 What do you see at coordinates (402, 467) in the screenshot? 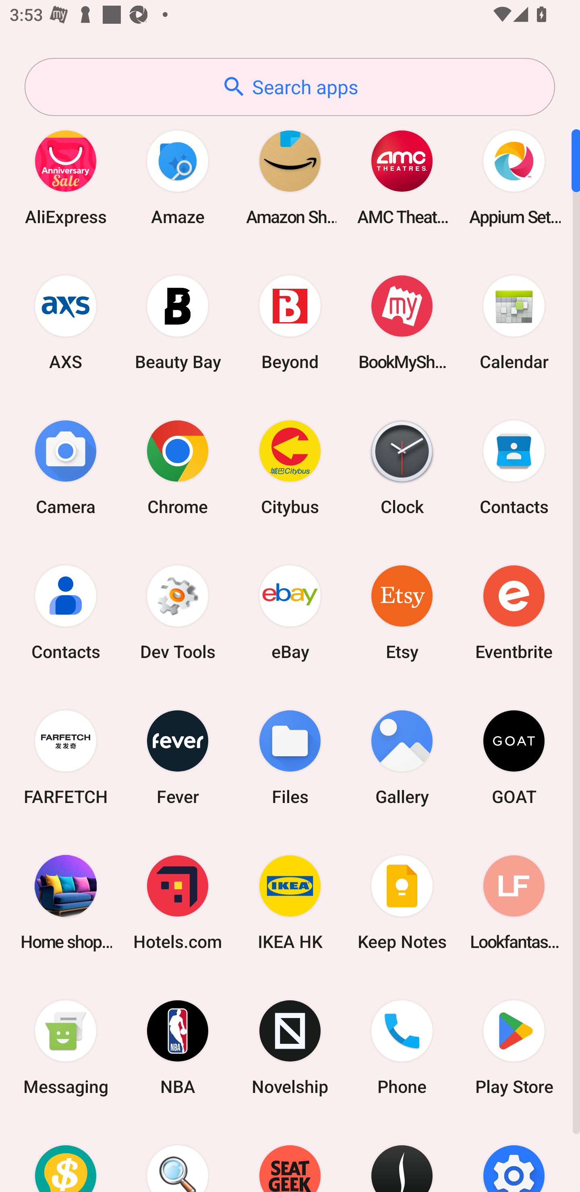
I see `Clock` at bounding box center [402, 467].